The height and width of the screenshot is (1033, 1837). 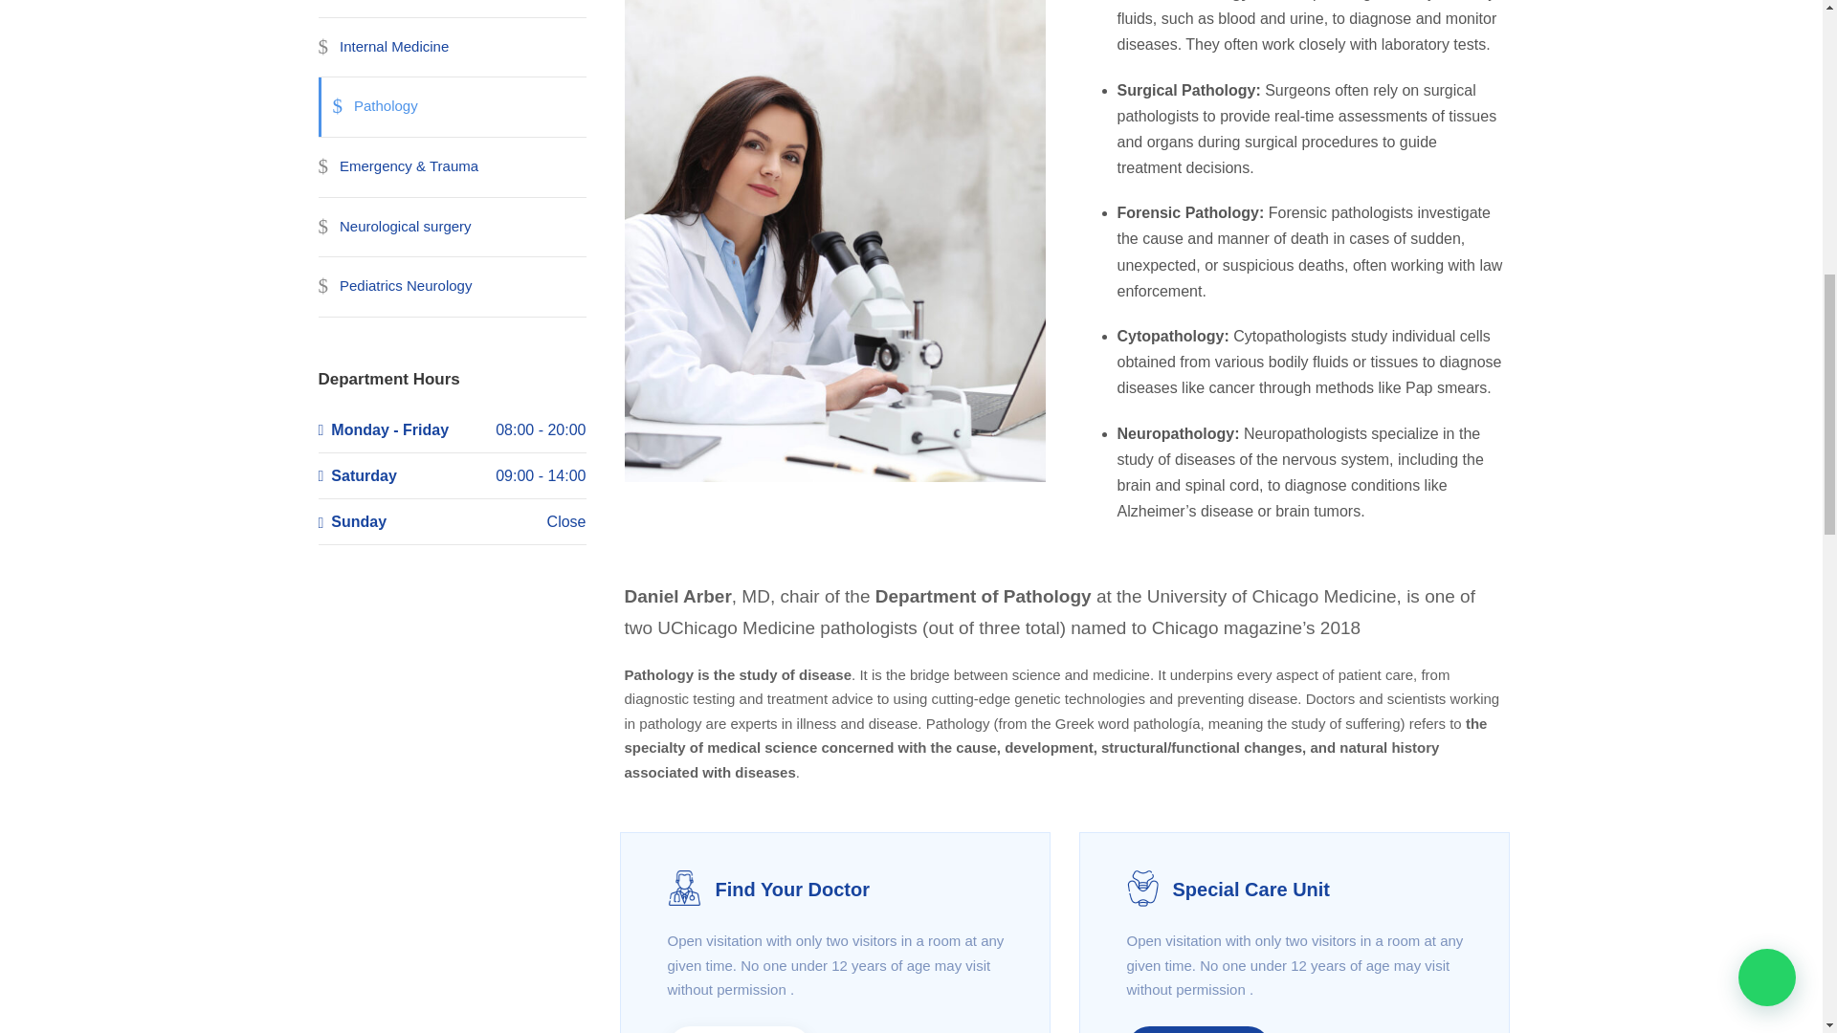 I want to click on Neurological surgery, so click(x=394, y=228).